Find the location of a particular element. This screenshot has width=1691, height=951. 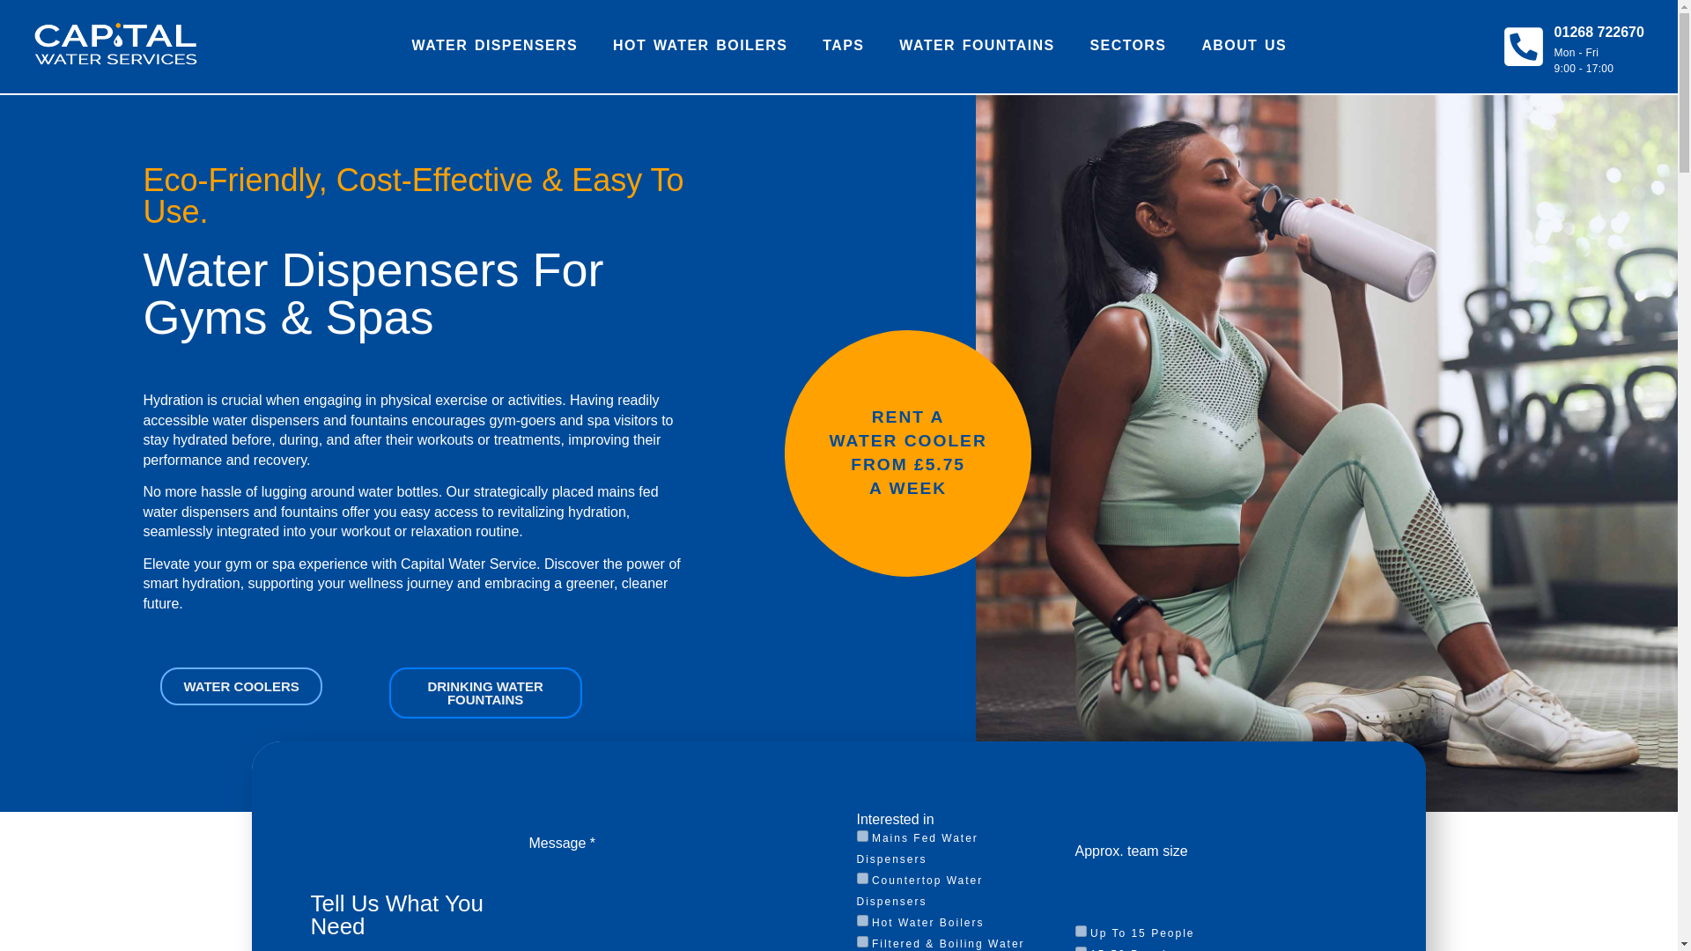

Up to 15 people is located at coordinates (1082, 930).